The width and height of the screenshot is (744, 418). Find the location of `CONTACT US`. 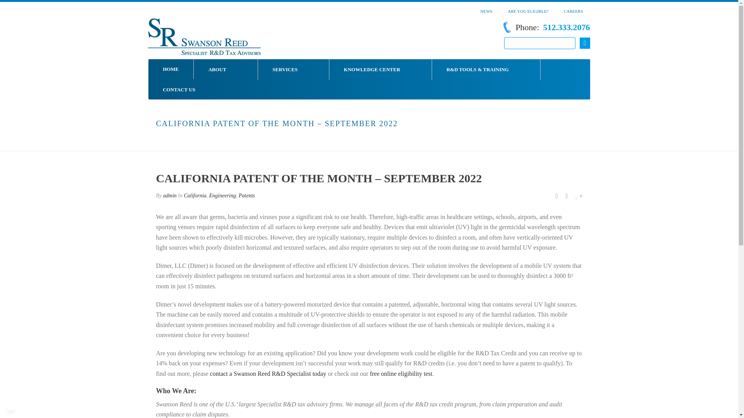

CONTACT US is located at coordinates (179, 90).